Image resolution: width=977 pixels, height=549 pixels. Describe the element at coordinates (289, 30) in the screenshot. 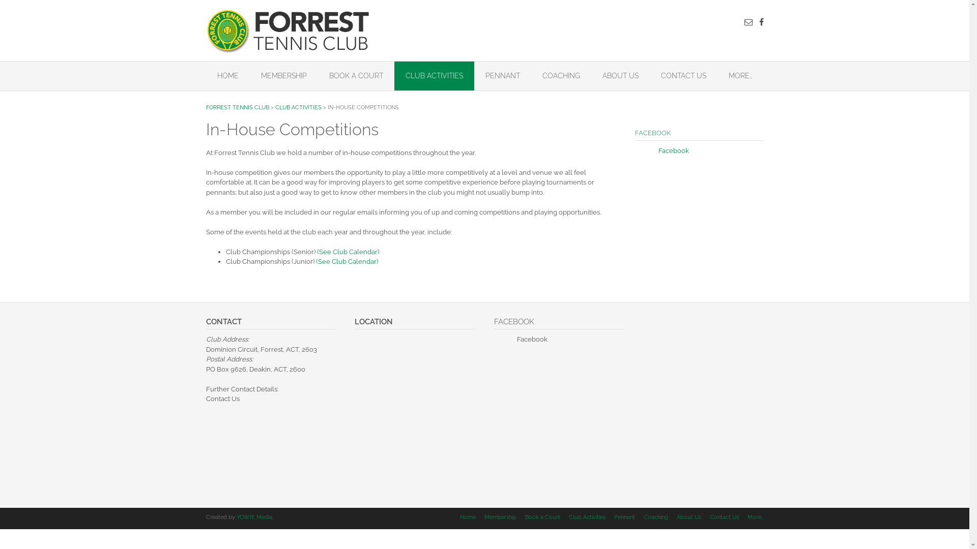

I see `Forrest Tennis Club` at that location.